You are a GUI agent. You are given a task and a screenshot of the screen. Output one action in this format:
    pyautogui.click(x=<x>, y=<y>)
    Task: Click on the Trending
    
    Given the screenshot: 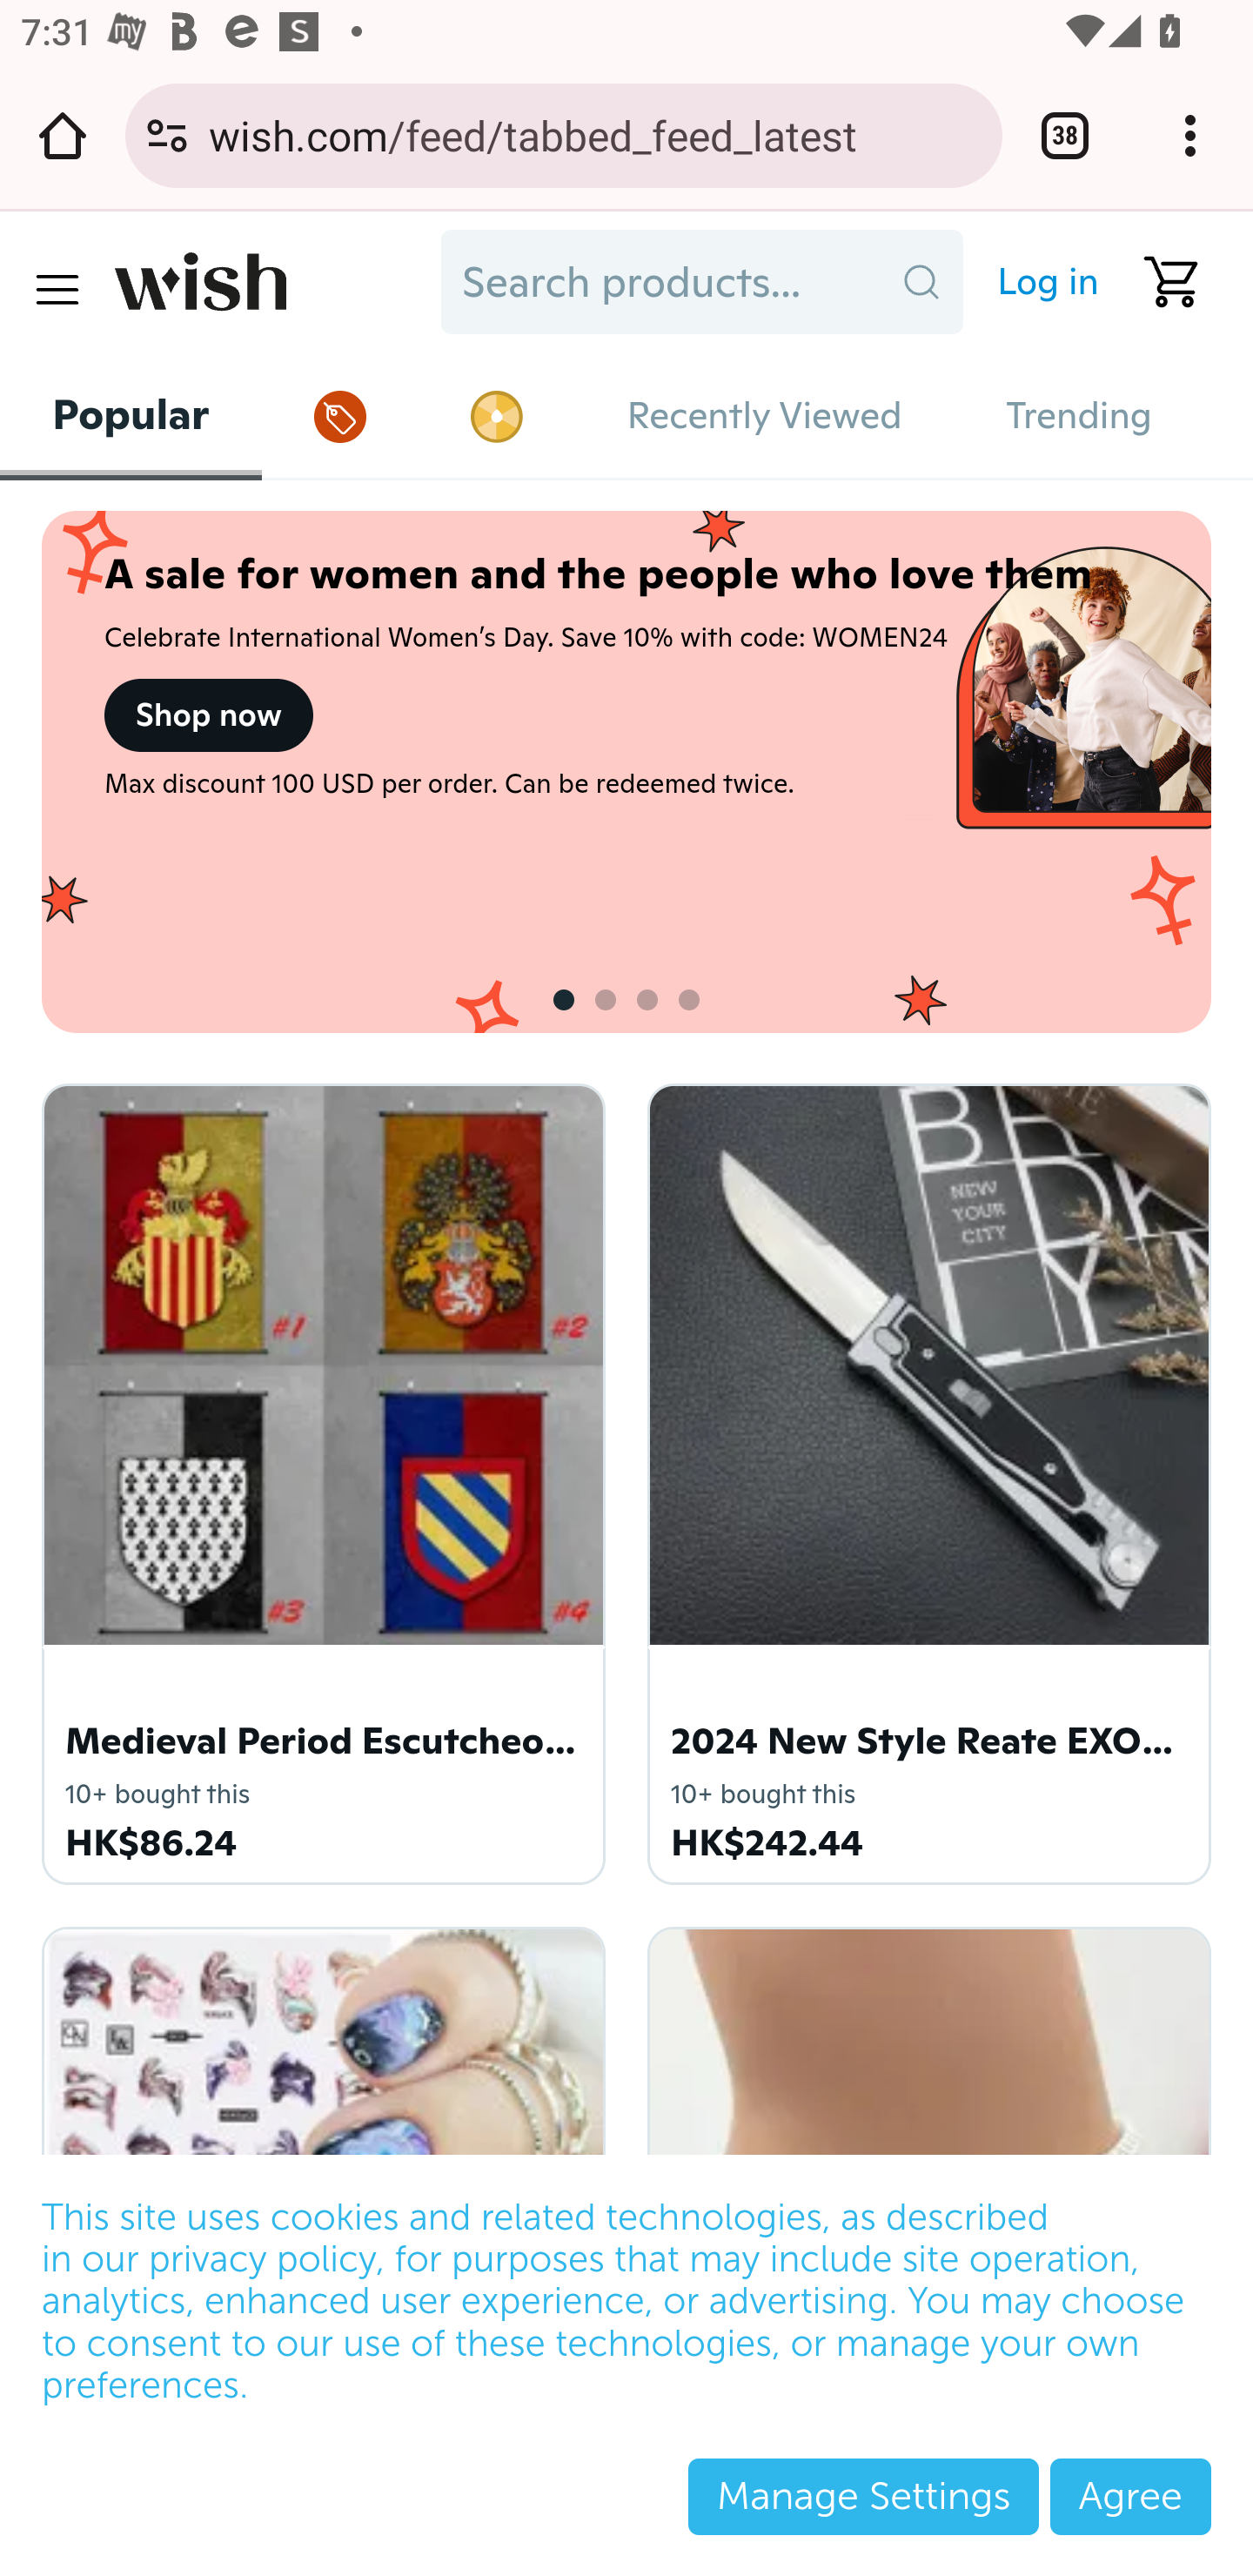 What is the action you would take?
    pyautogui.click(x=1079, y=416)
    